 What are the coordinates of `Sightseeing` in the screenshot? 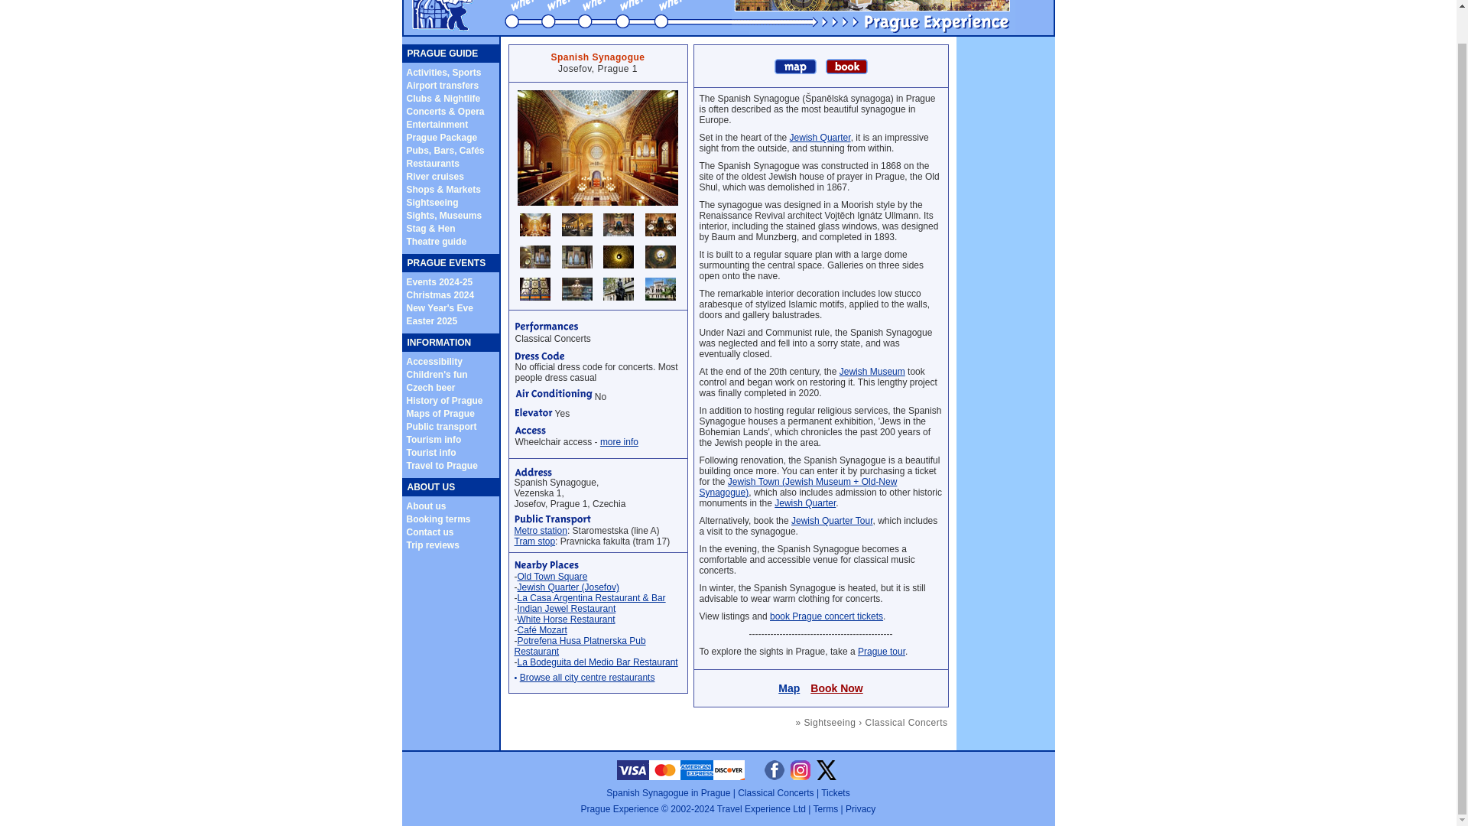 It's located at (432, 202).